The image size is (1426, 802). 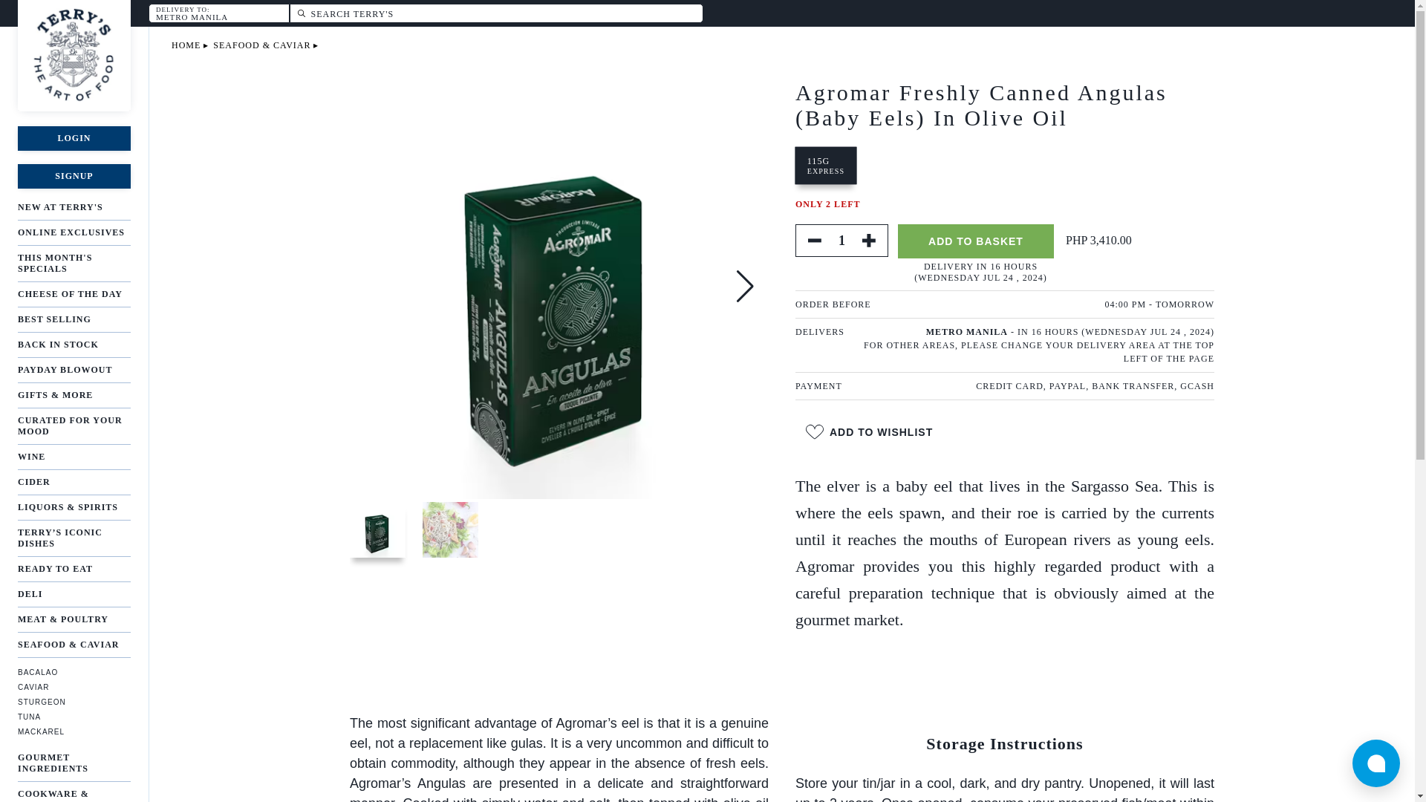 What do you see at coordinates (74, 138) in the screenshot?
I see `LOGIN` at bounding box center [74, 138].